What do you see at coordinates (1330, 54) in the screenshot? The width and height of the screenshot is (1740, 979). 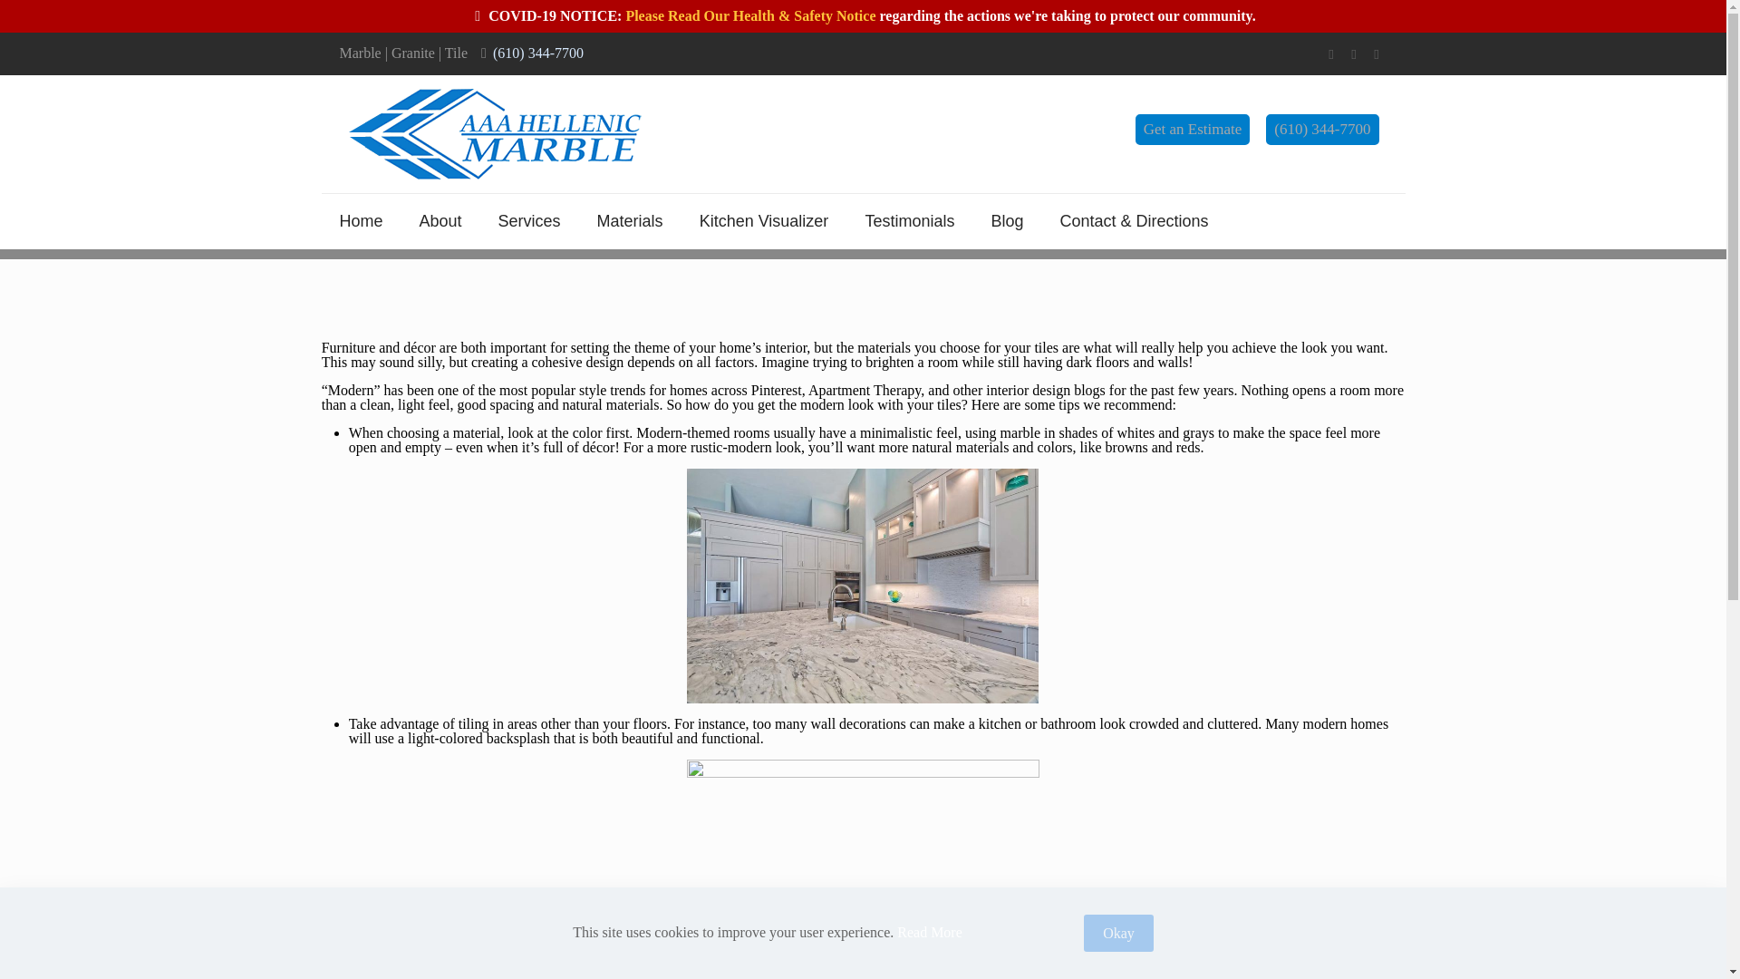 I see `Facebook` at bounding box center [1330, 54].